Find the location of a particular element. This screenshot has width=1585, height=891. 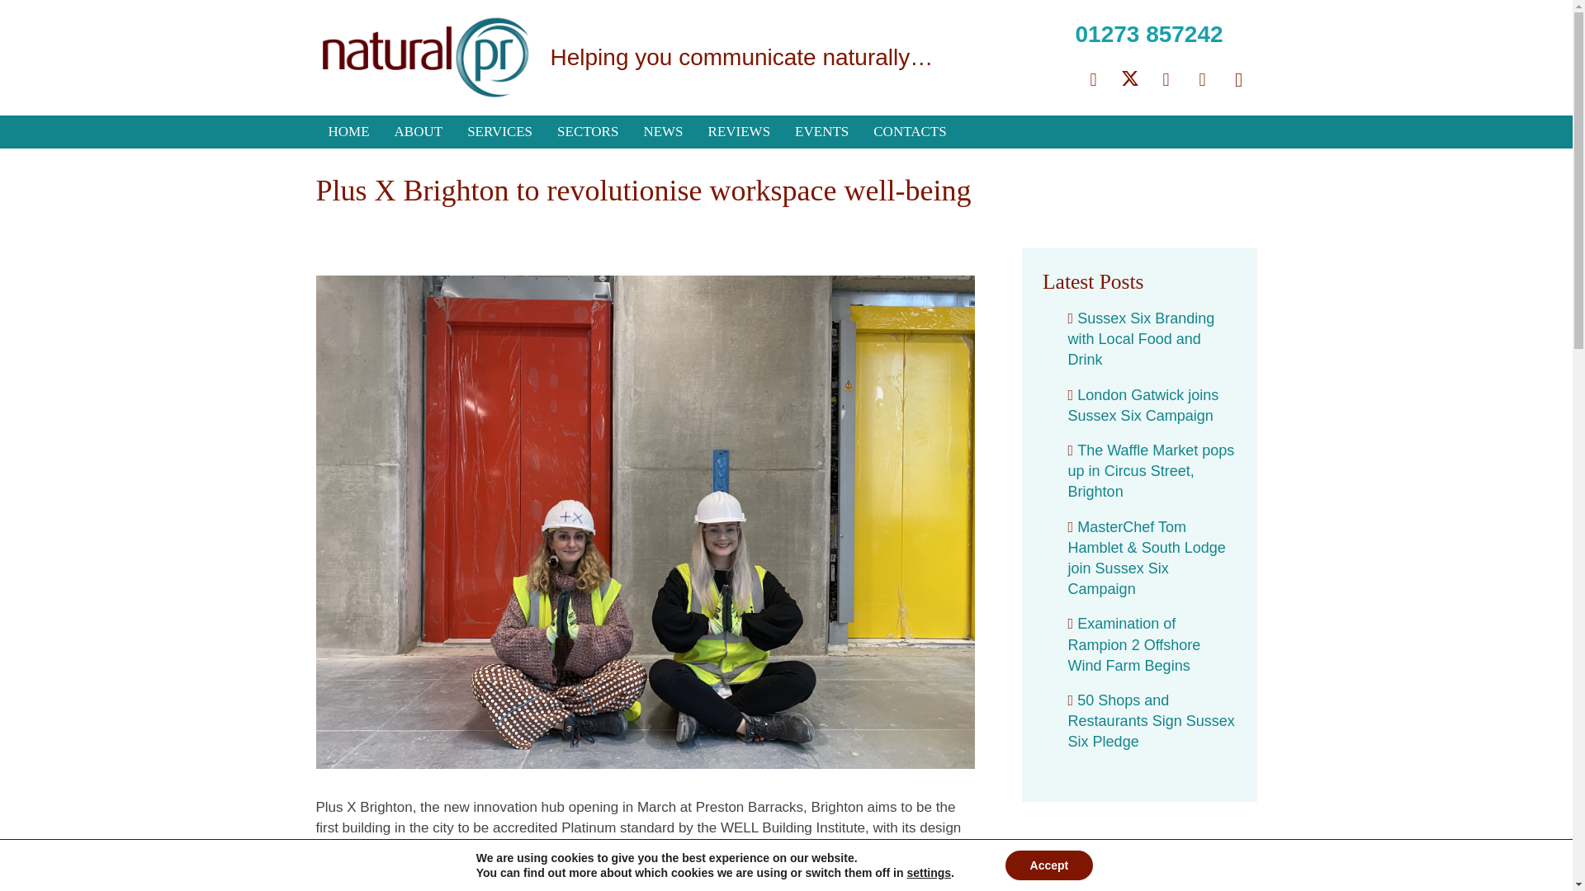

50 Shops and Restaurants Sign Sussex Six Pledge is located at coordinates (1151, 721).